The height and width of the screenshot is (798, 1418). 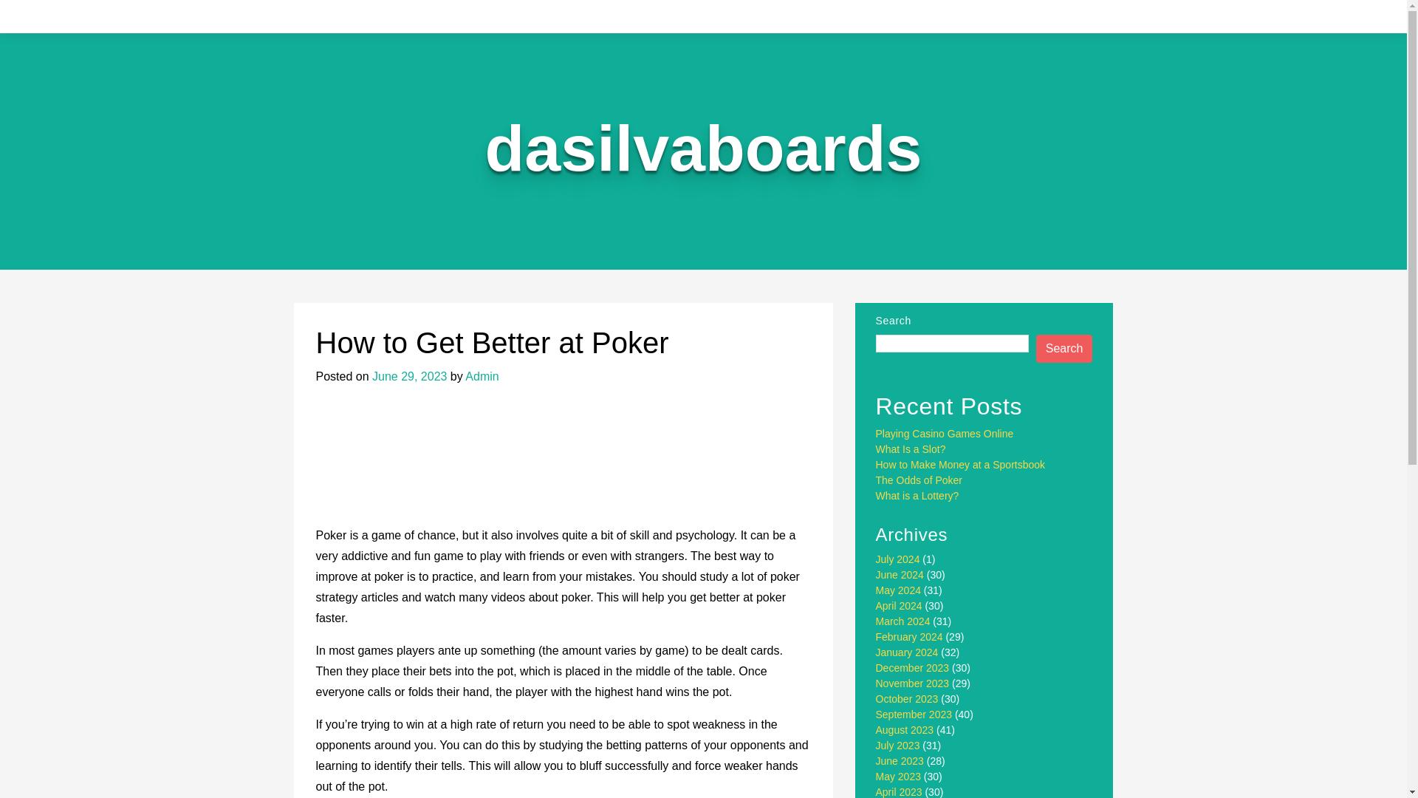 I want to click on Search, so click(x=1065, y=349).